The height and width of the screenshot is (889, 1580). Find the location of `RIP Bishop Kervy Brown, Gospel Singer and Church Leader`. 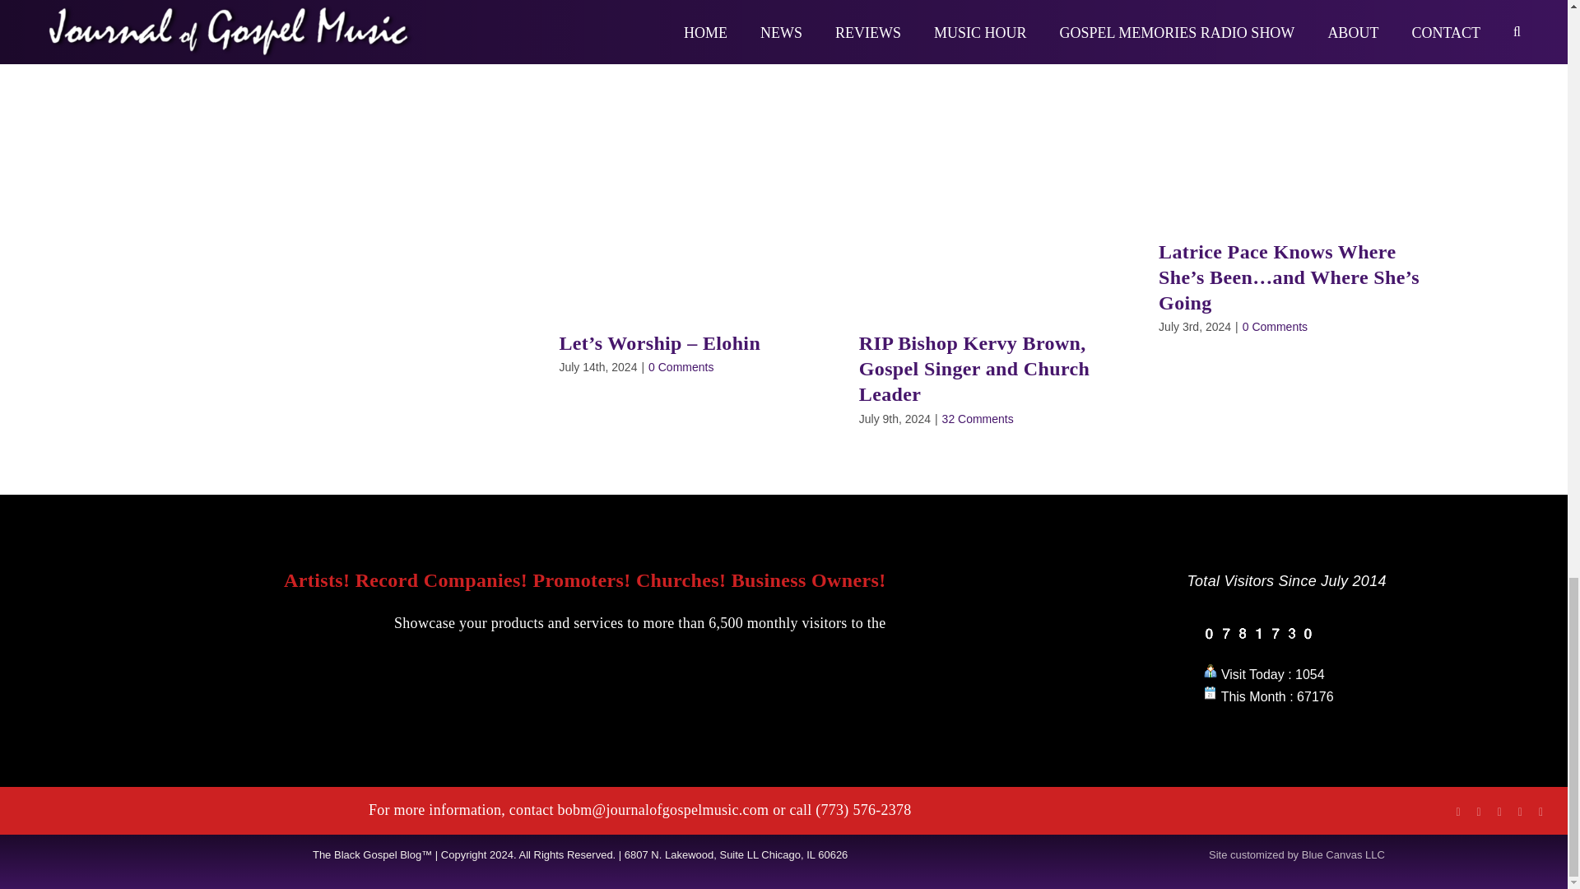

RIP Bishop Kervy Brown, Gospel Singer and Church Leader is located at coordinates (974, 369).